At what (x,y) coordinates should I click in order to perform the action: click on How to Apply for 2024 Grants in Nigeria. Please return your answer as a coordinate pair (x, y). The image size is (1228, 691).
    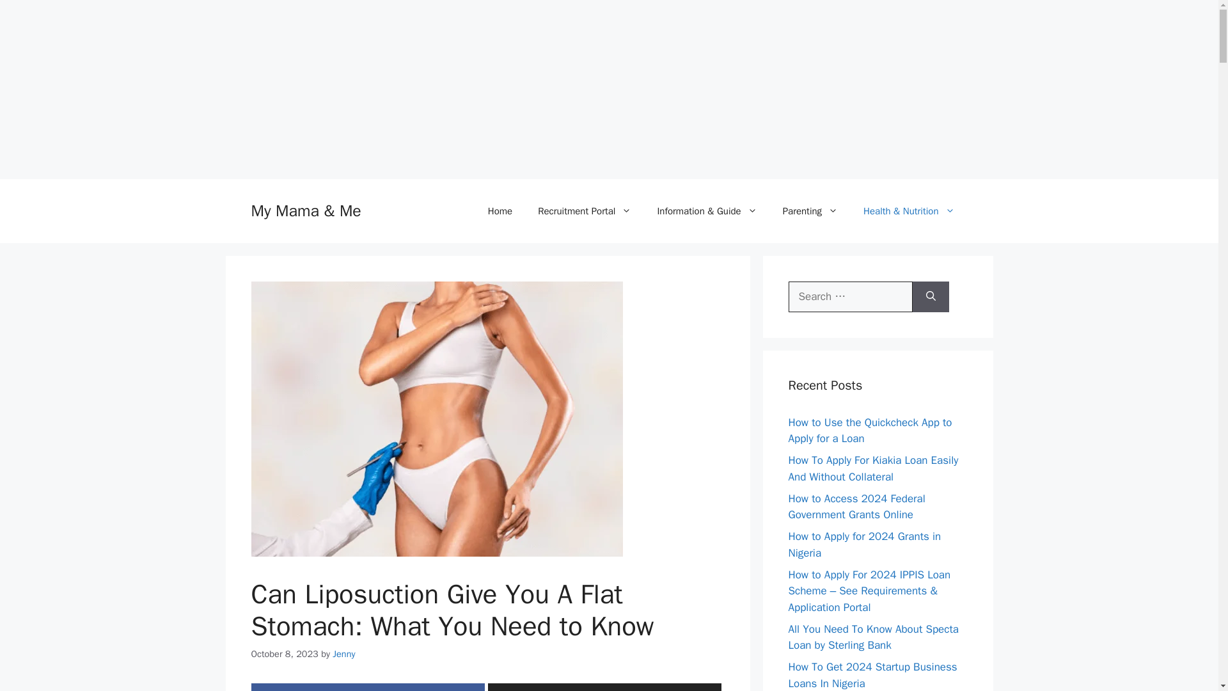
    Looking at the image, I should click on (864, 544).